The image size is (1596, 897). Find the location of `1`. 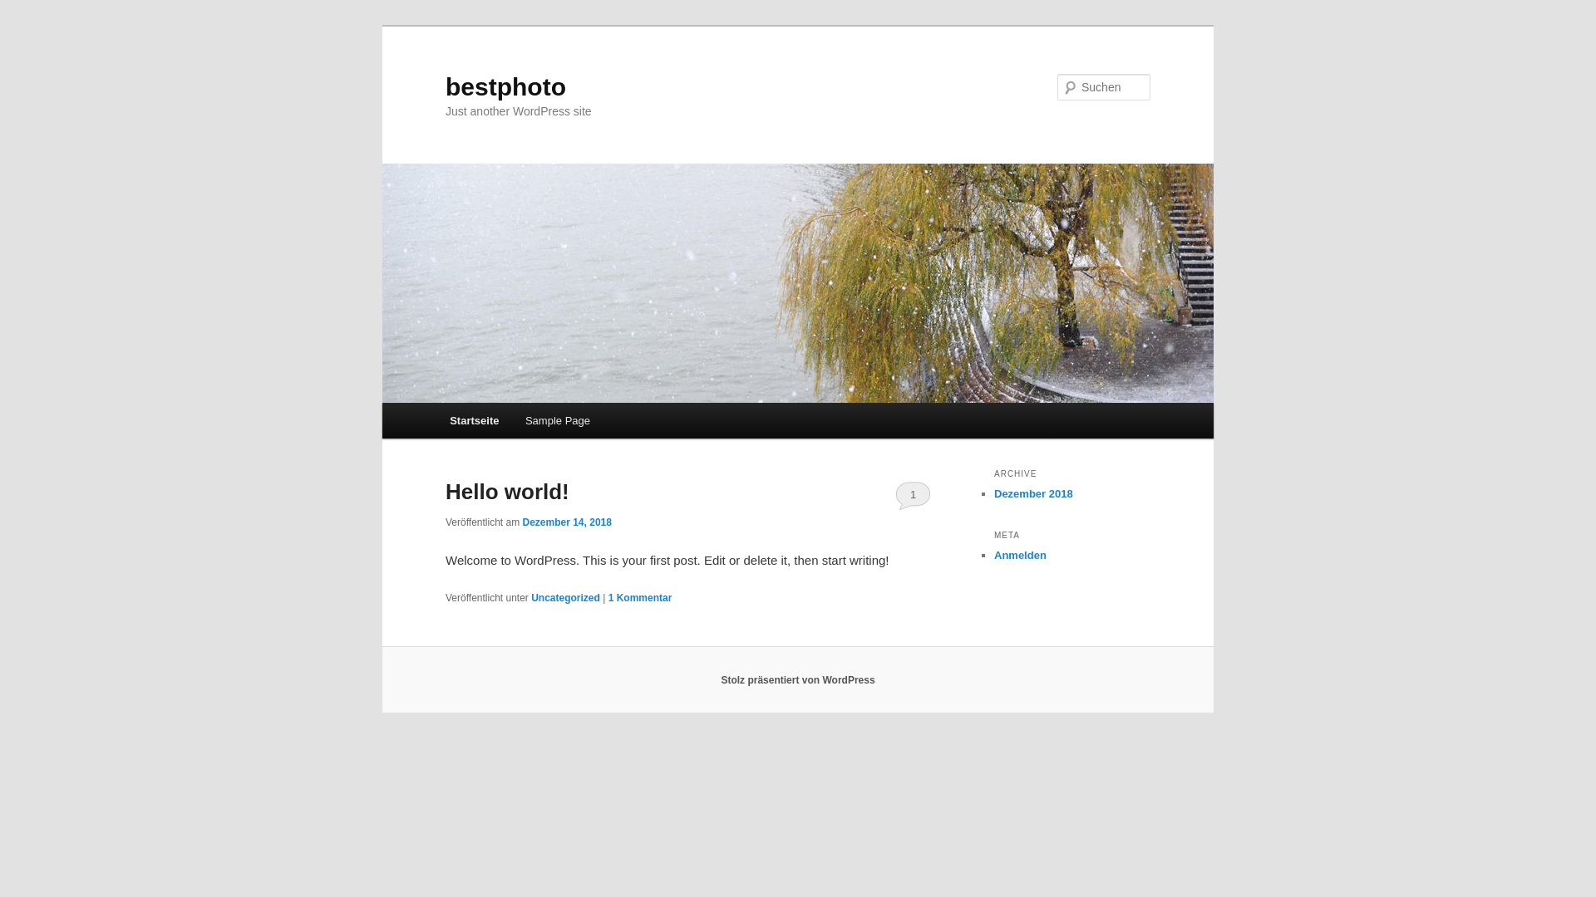

1 is located at coordinates (913, 495).